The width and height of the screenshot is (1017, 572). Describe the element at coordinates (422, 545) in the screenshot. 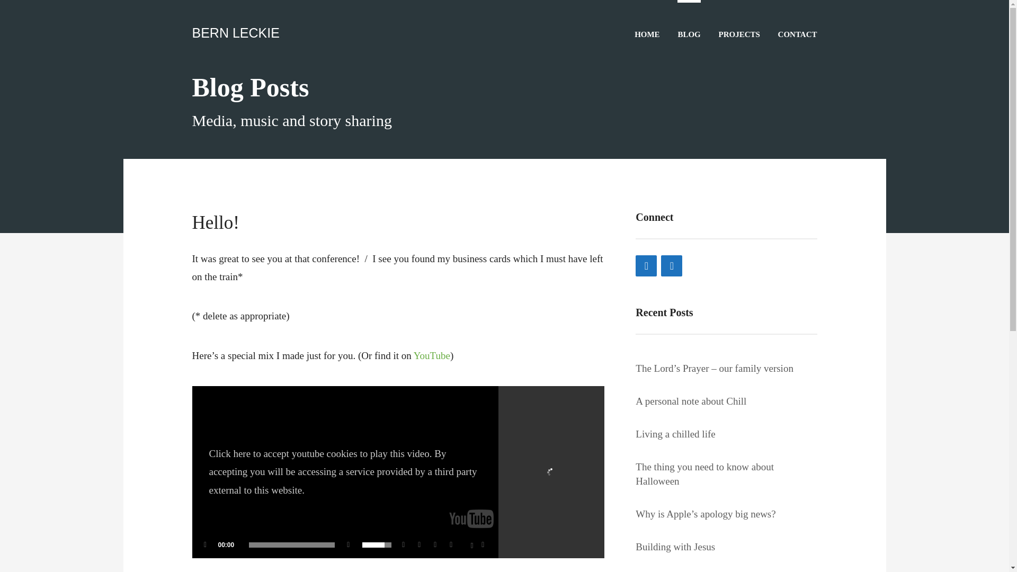

I see `Open in YouTube` at that location.